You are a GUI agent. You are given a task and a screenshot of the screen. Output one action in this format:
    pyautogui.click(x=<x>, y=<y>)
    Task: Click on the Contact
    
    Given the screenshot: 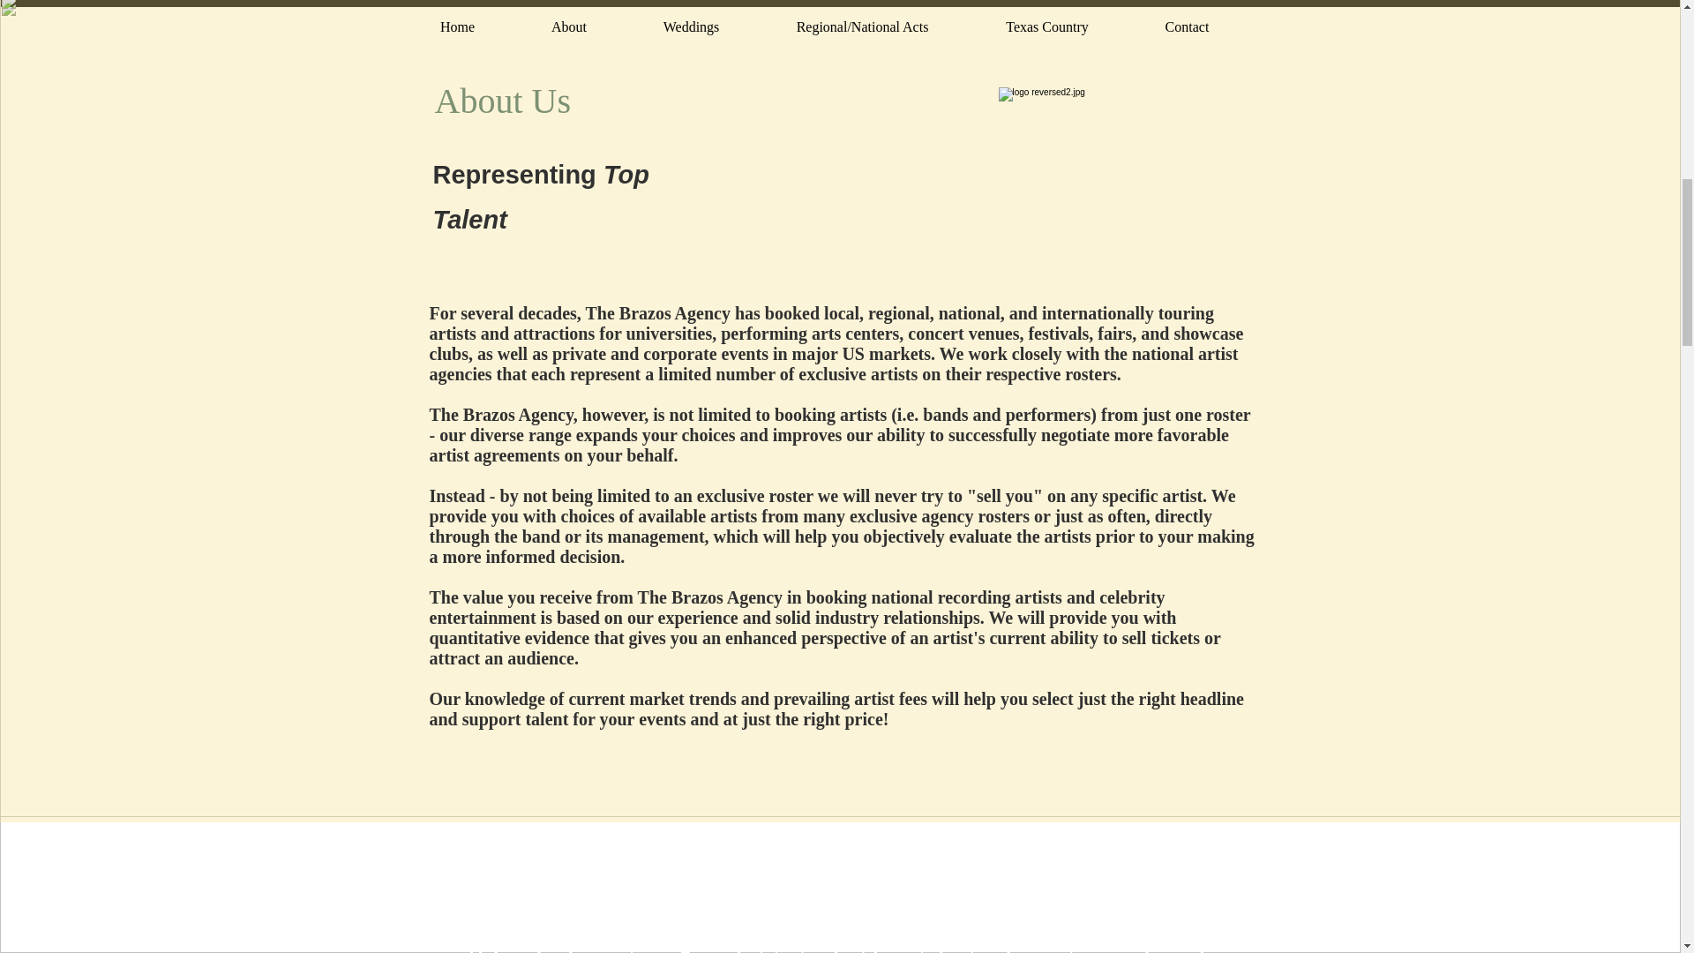 What is the action you would take?
    pyautogui.click(x=1188, y=27)
    